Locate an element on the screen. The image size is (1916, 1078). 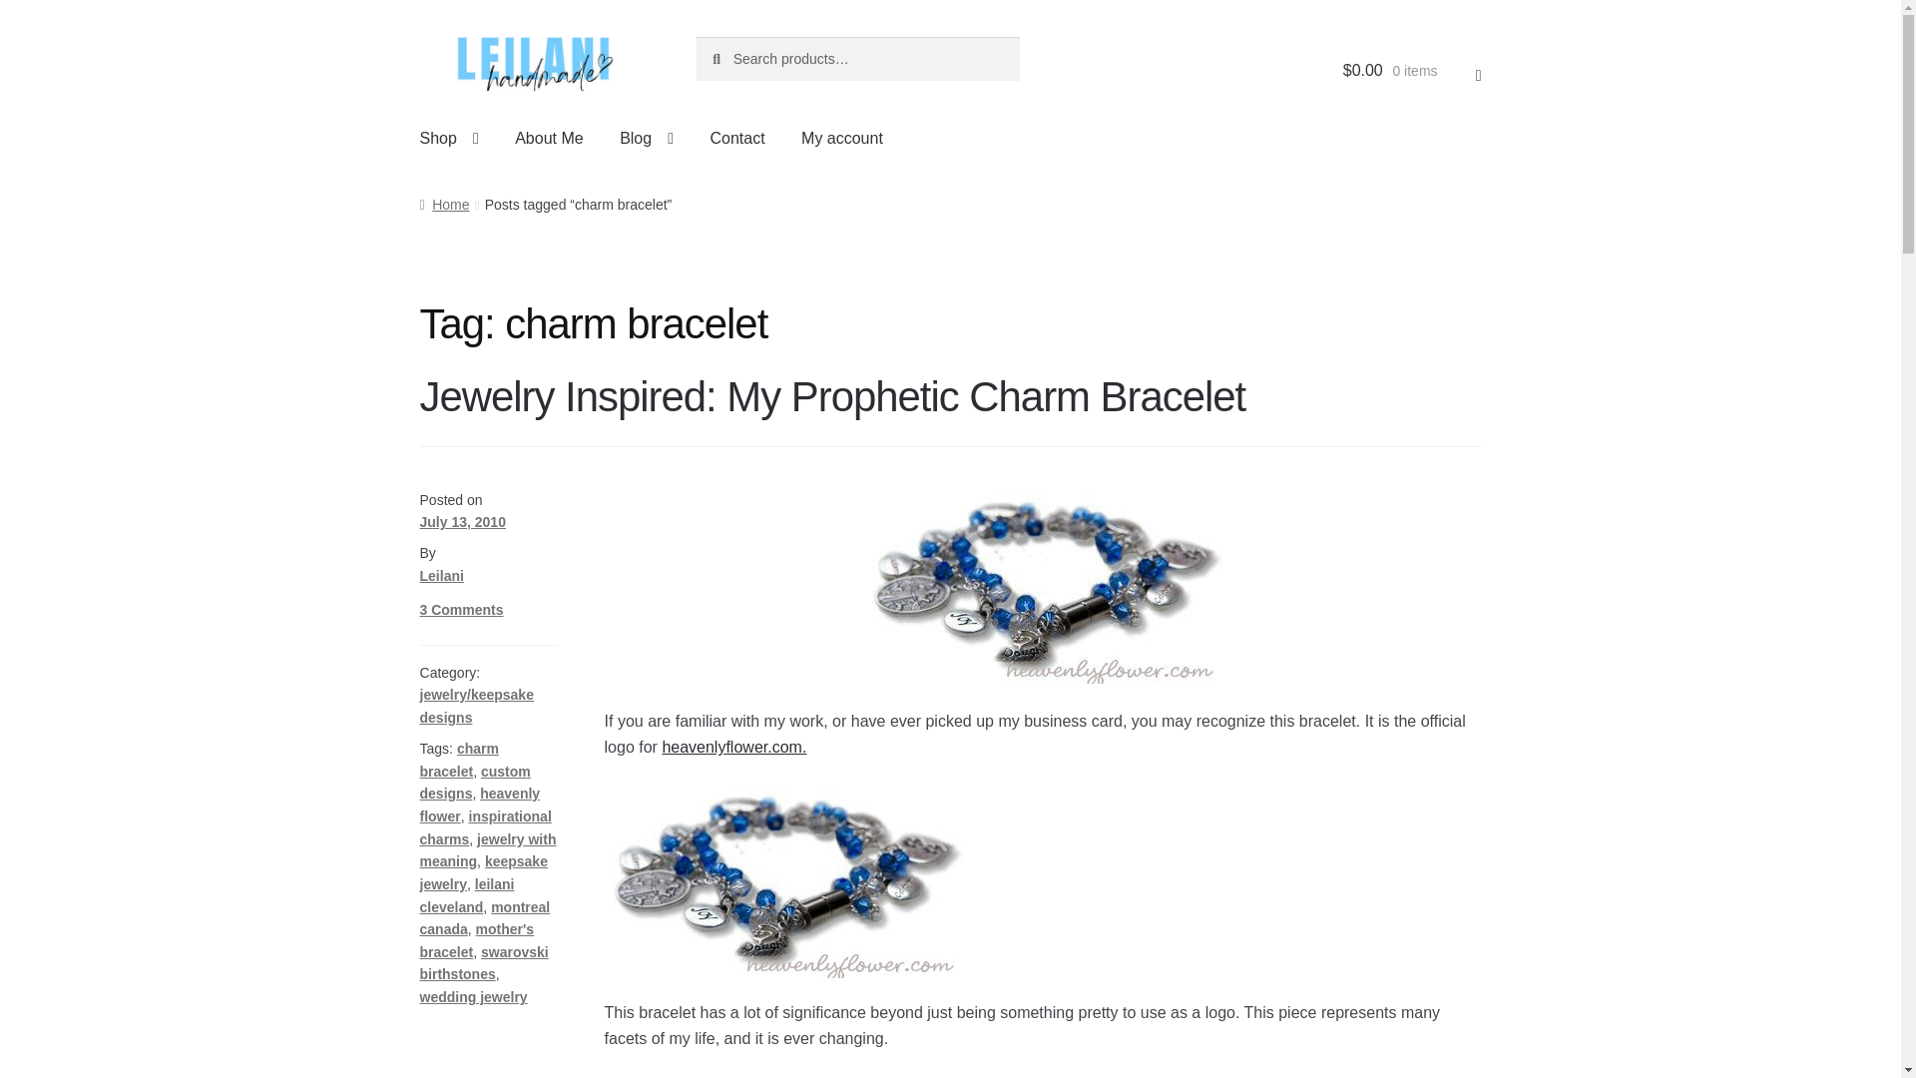
Shop is located at coordinates (449, 138).